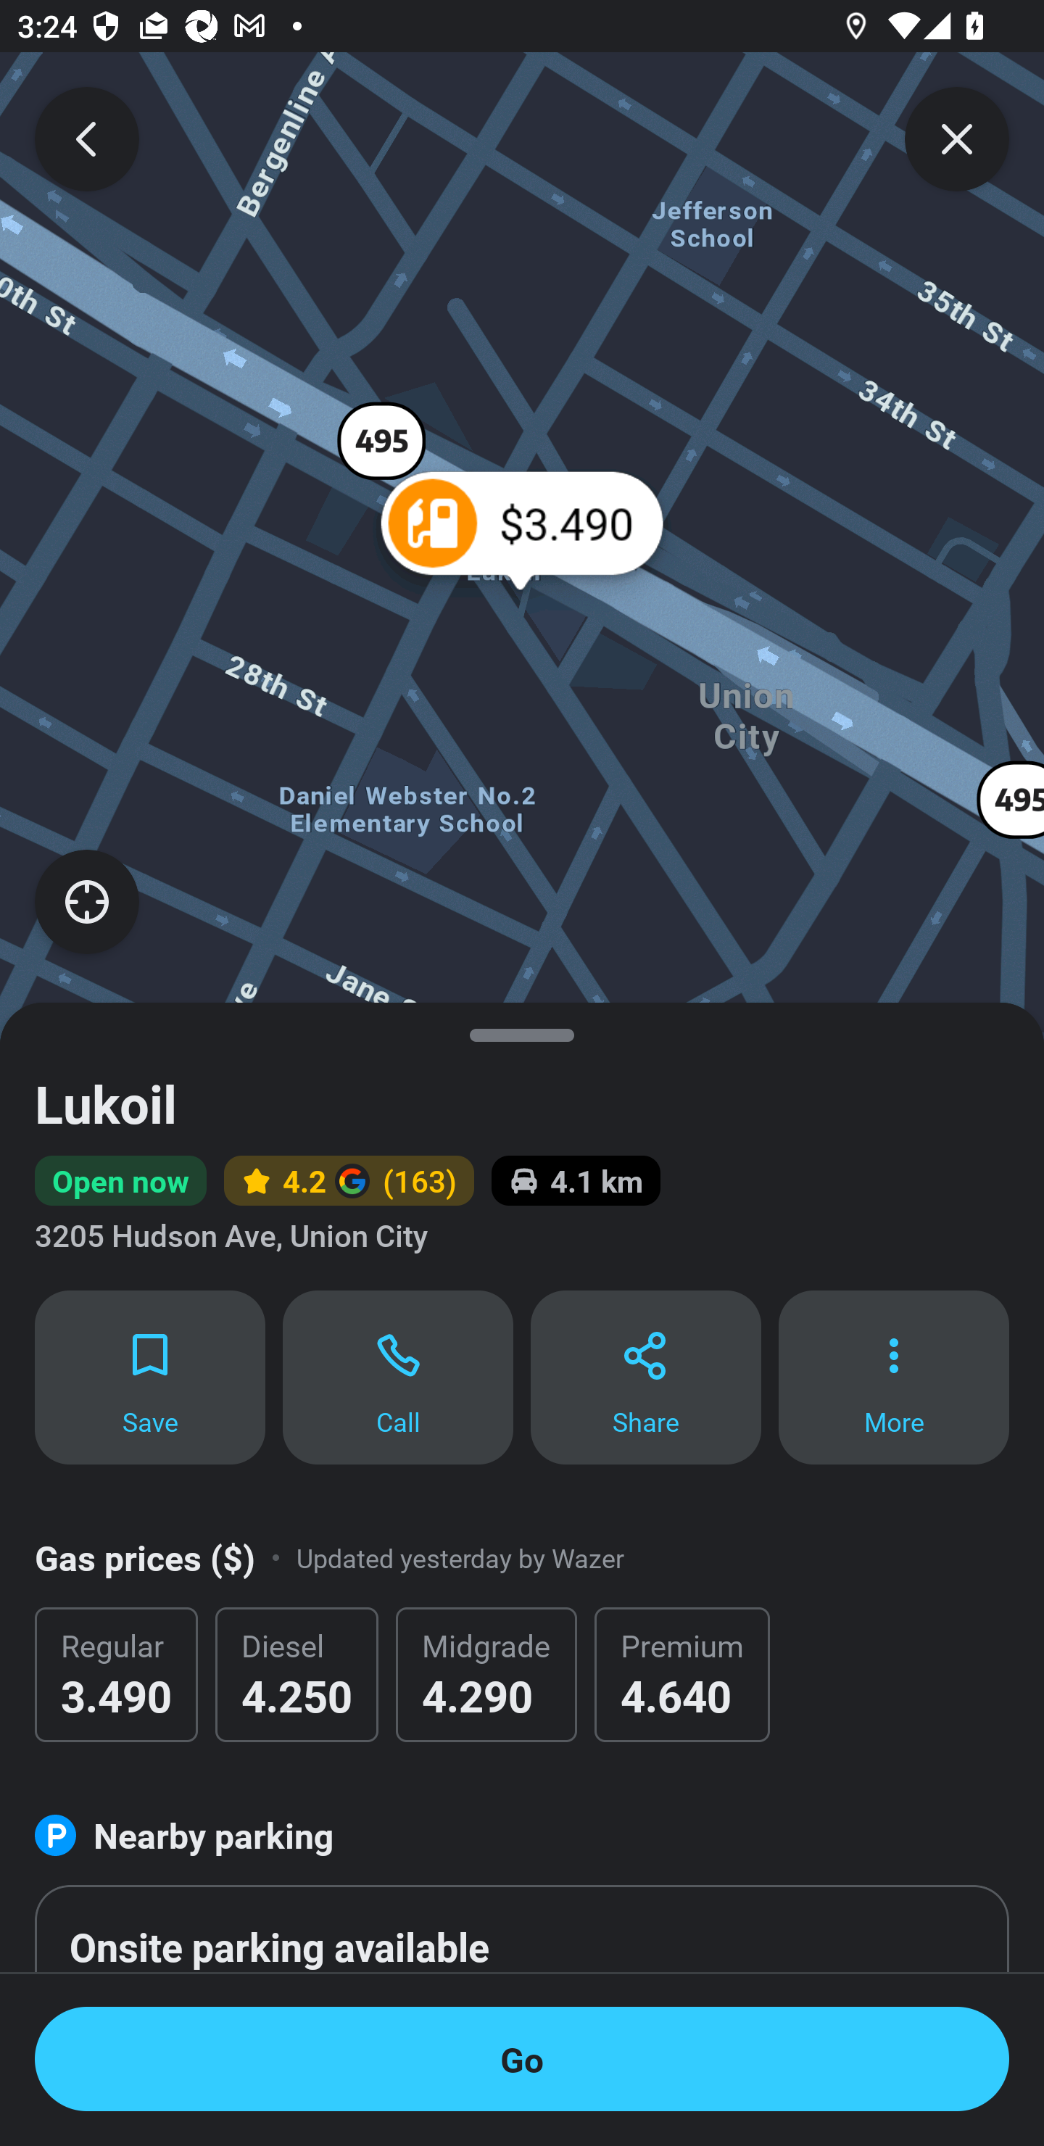  I want to click on Go, so click(522, 2059).